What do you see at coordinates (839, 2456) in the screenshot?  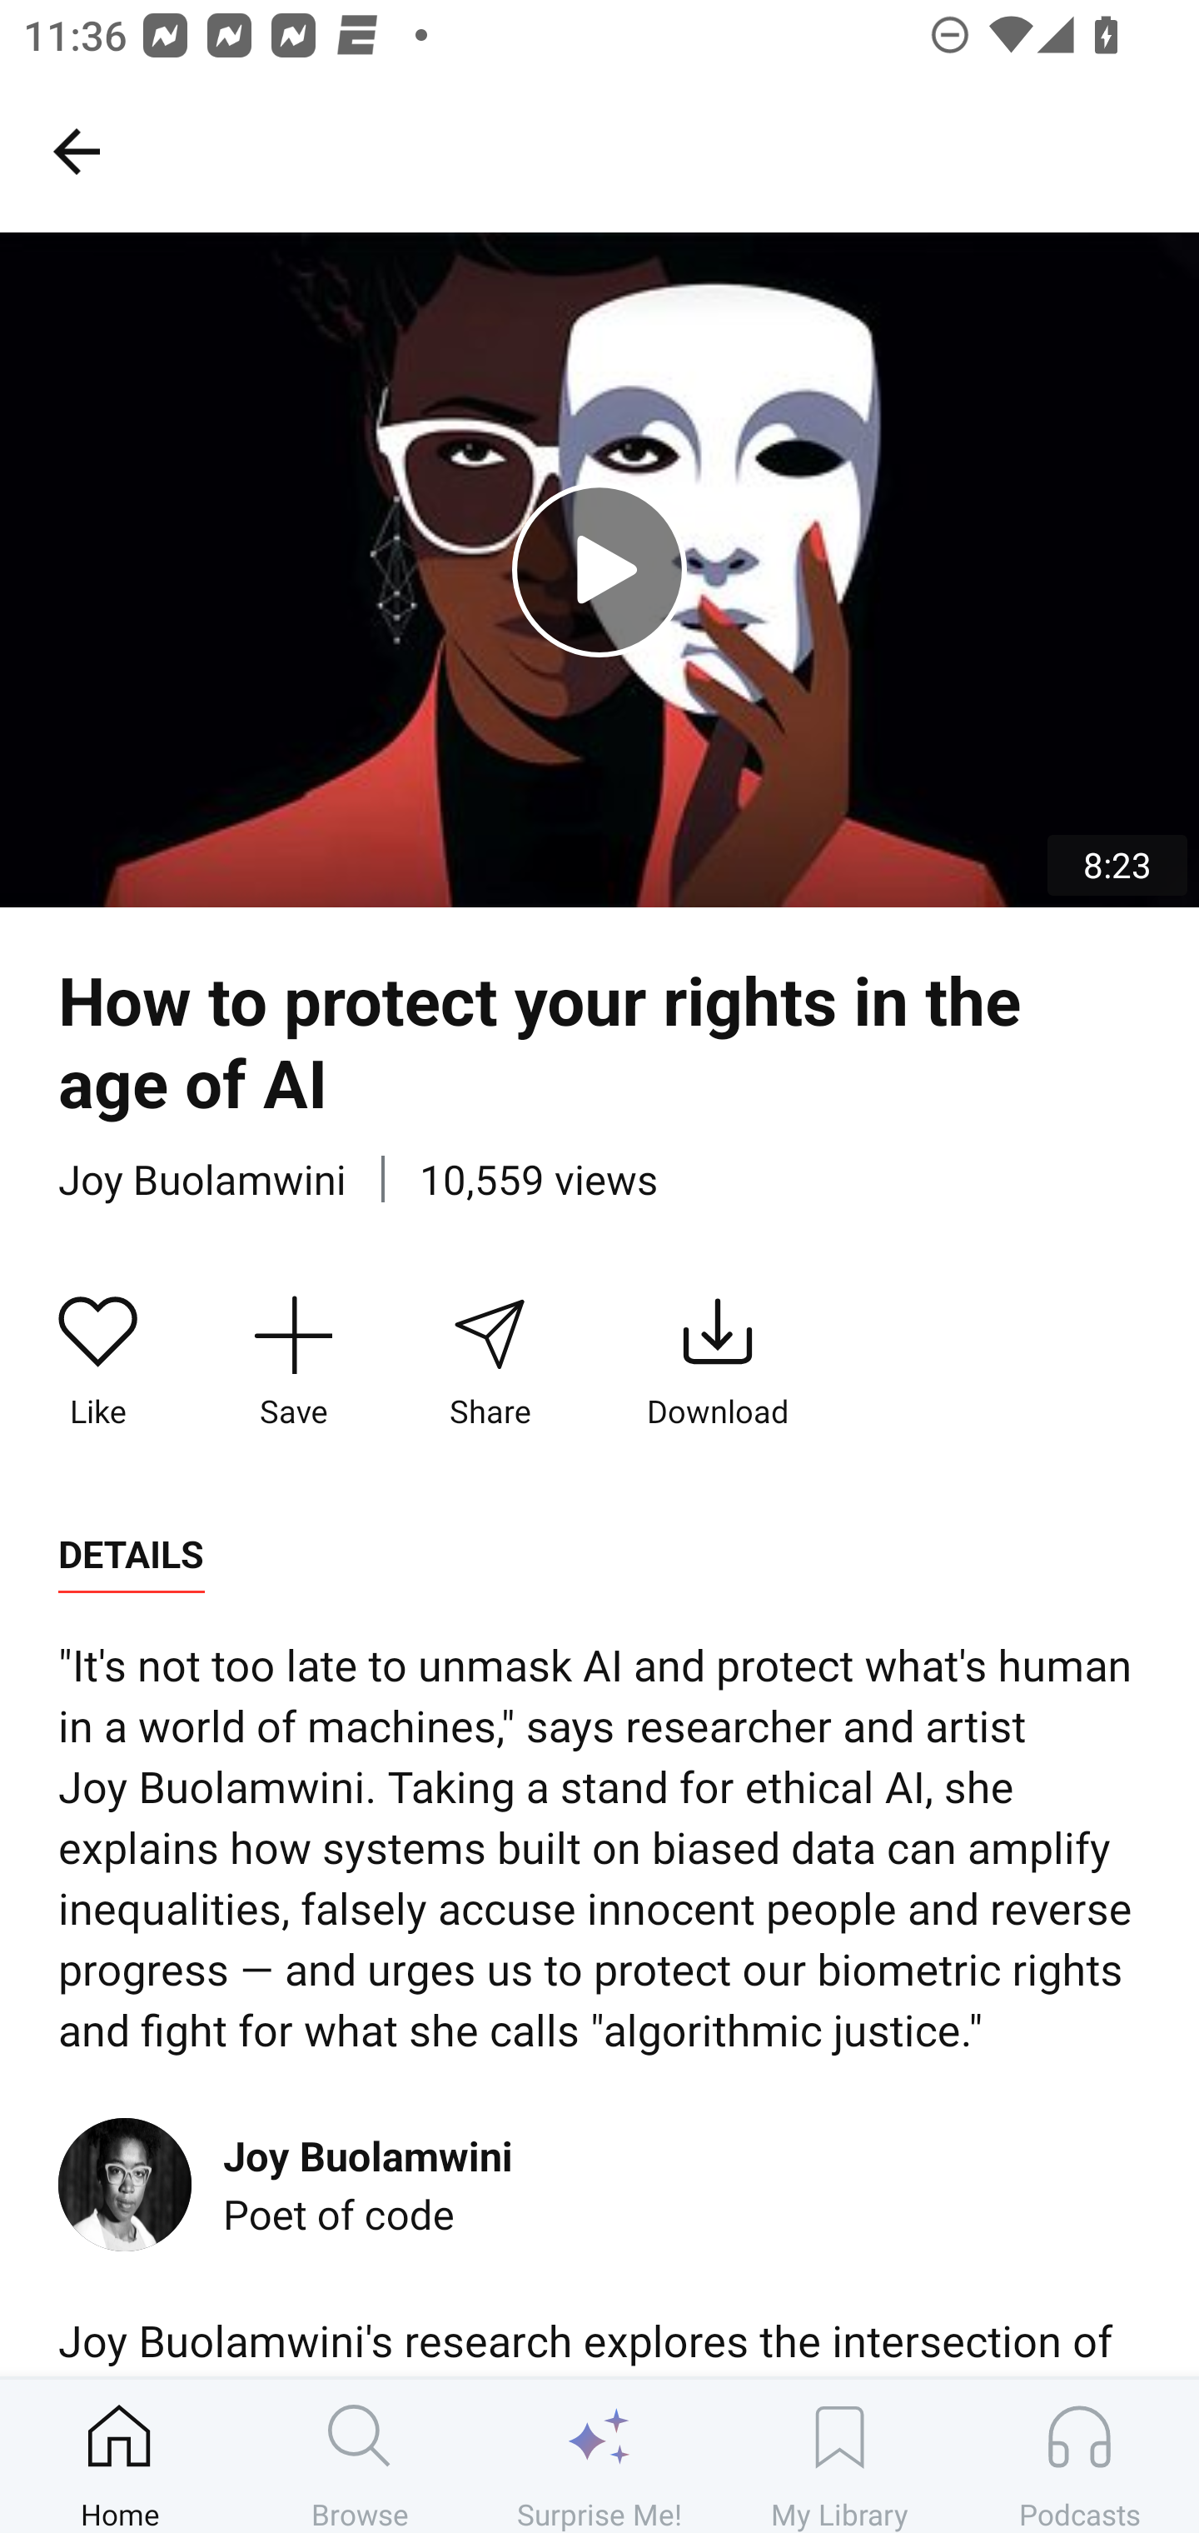 I see `My Library` at bounding box center [839, 2456].